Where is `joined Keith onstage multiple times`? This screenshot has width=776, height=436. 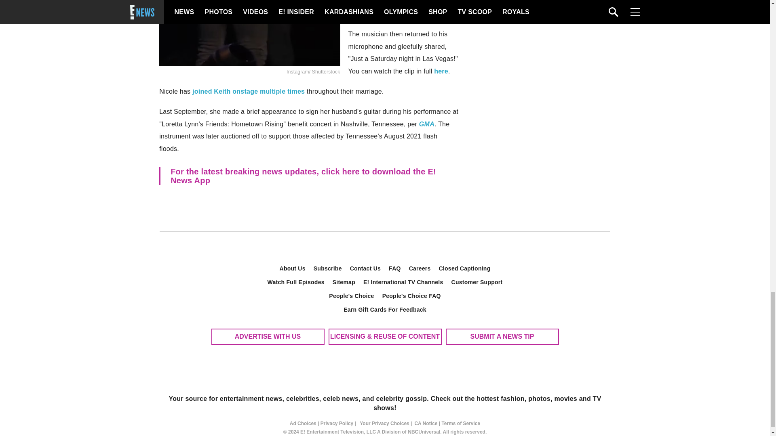
joined Keith onstage multiple times is located at coordinates (247, 91).